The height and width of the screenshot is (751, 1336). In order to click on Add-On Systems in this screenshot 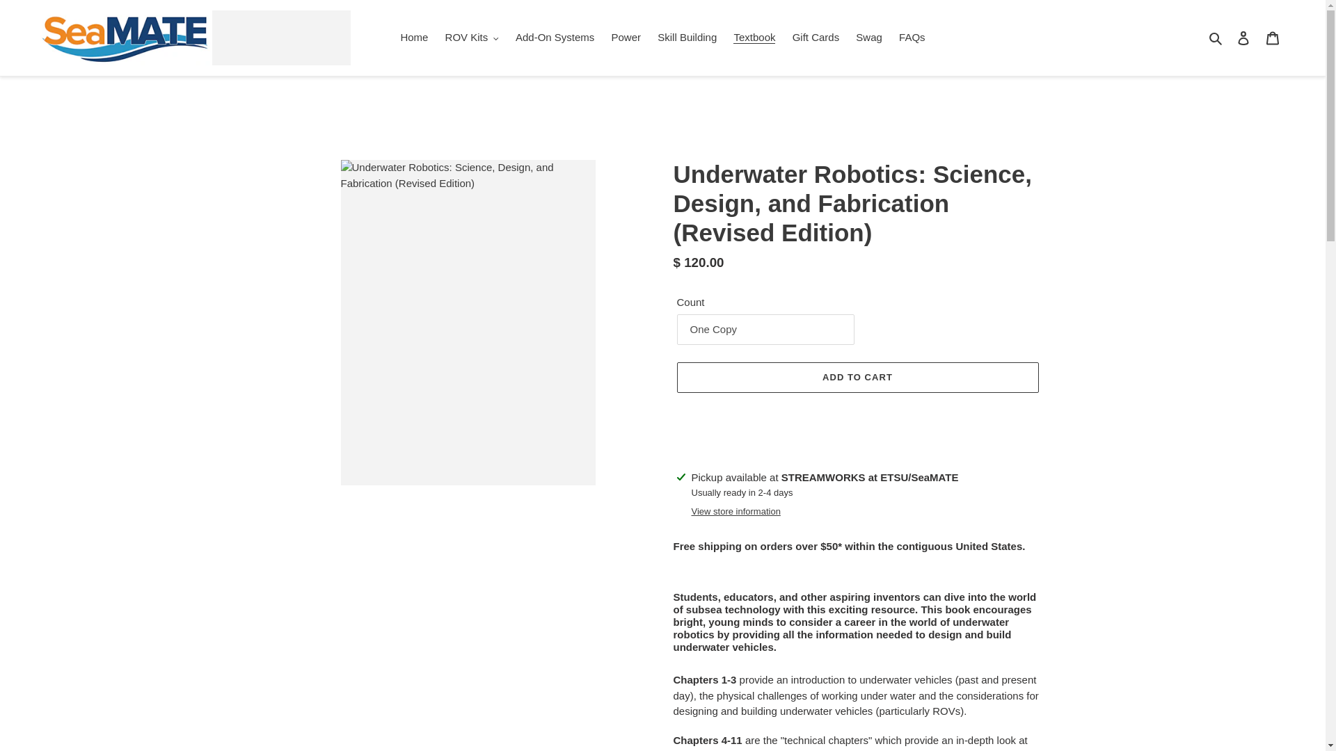, I will do `click(555, 38)`.